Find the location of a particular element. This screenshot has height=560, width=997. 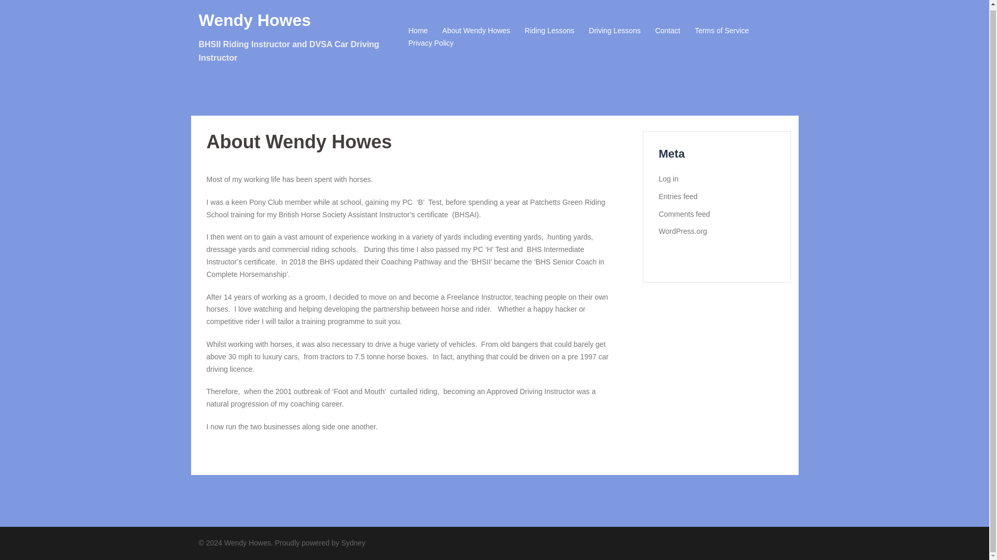

WordPress.org is located at coordinates (682, 231).